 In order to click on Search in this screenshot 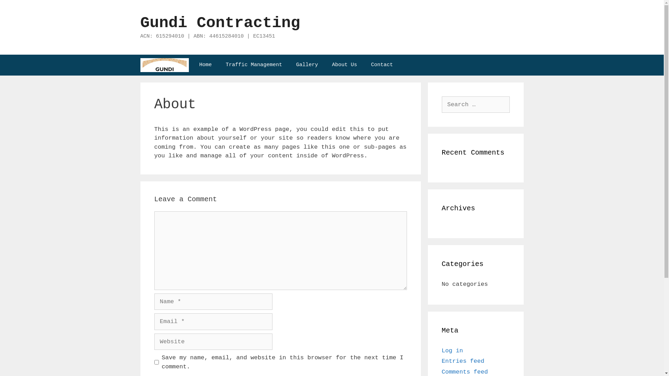, I will do `click(18, 8)`.